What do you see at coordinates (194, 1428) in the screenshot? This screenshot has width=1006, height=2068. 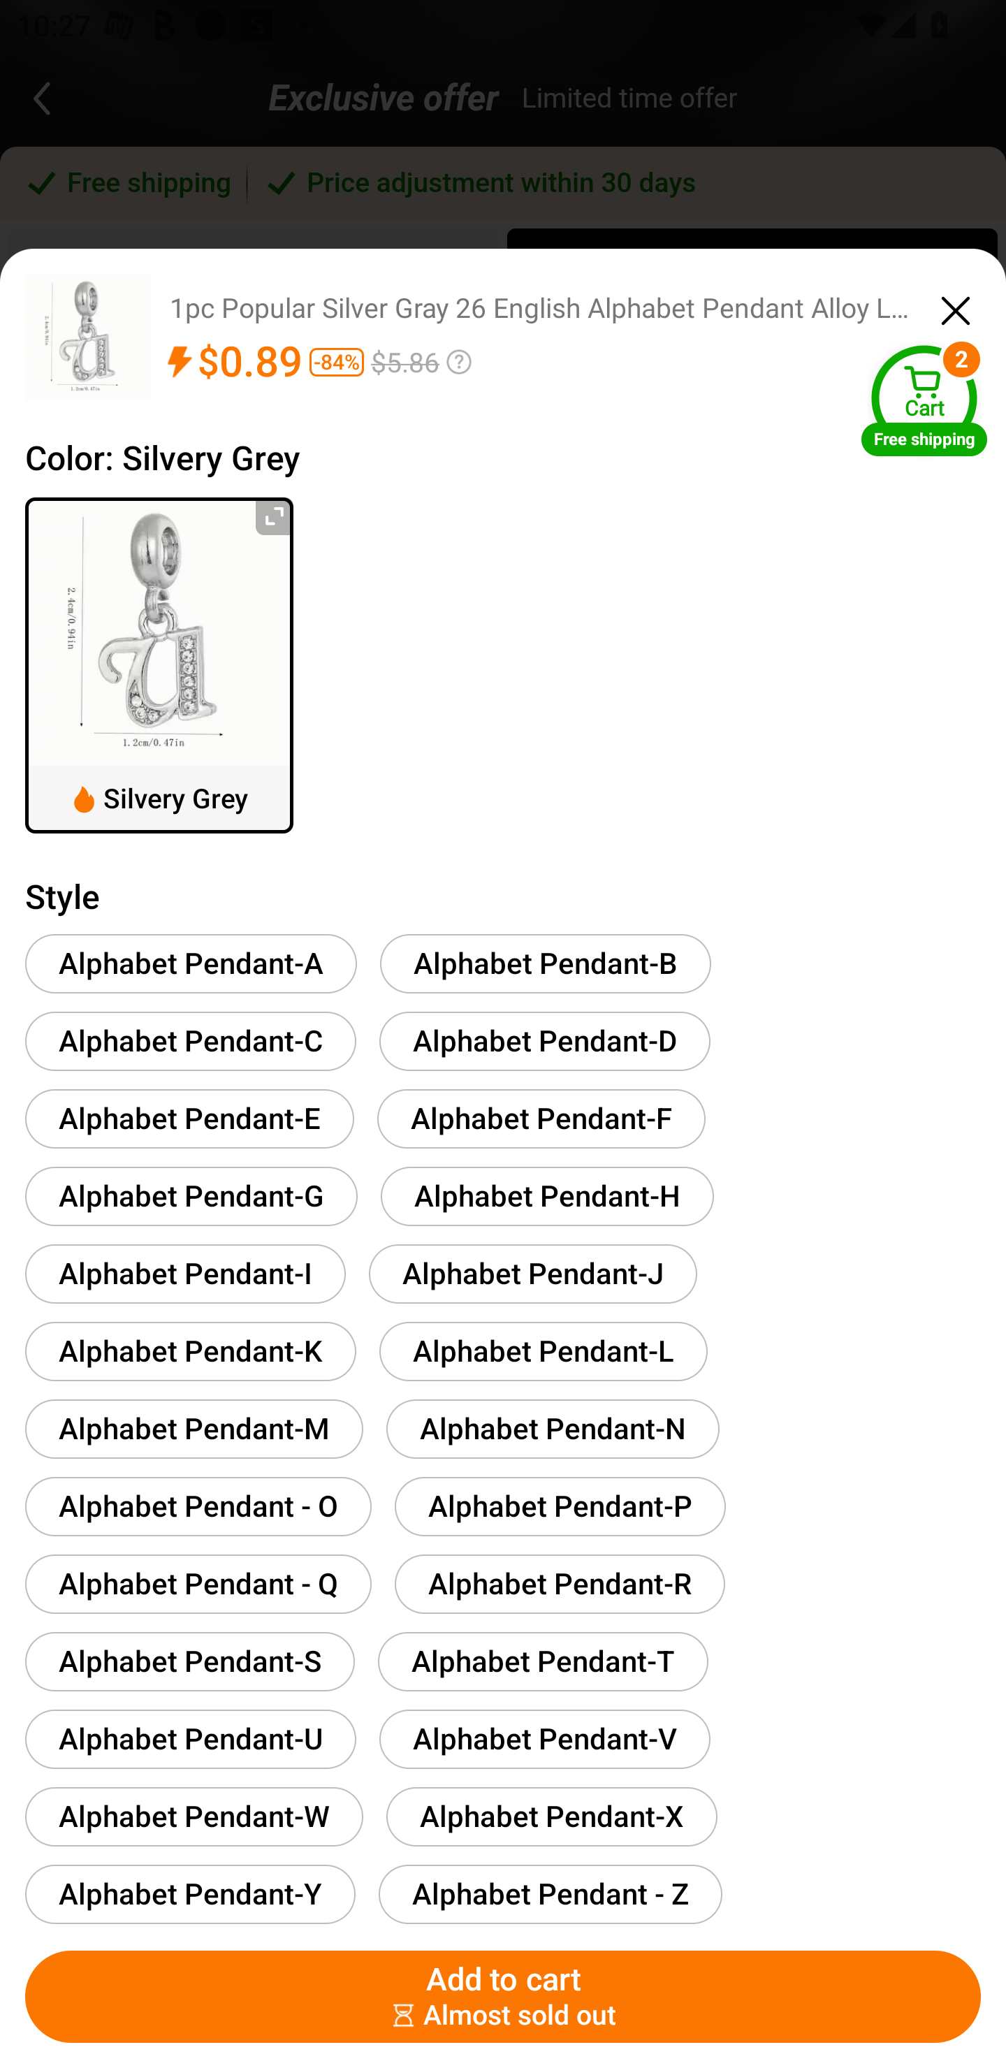 I see ` Alphabet Pendant-M` at bounding box center [194, 1428].